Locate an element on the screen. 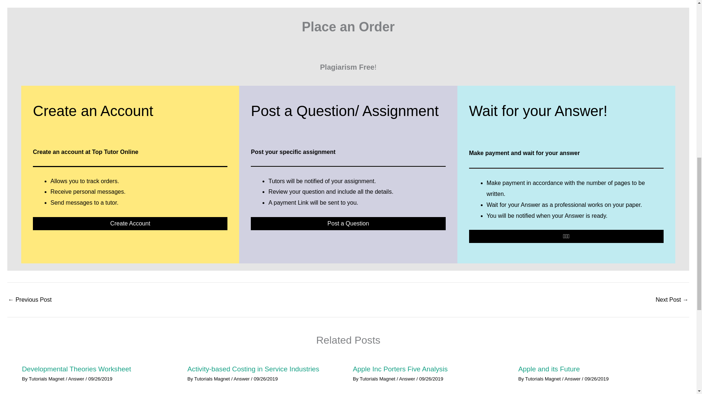  View all posts by Tutorials Magnet is located at coordinates (212, 379).